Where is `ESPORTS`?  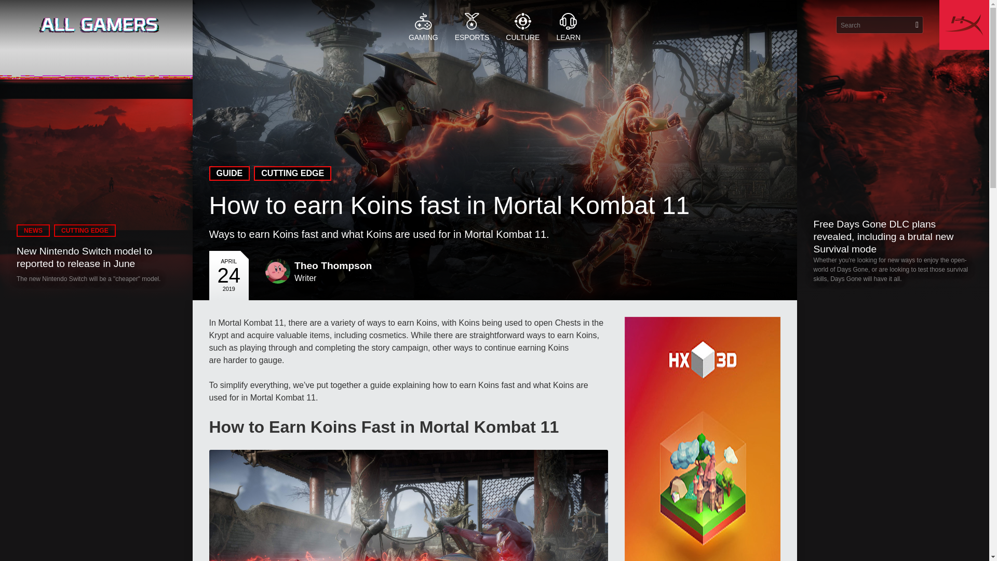
ESPORTS is located at coordinates (472, 25).